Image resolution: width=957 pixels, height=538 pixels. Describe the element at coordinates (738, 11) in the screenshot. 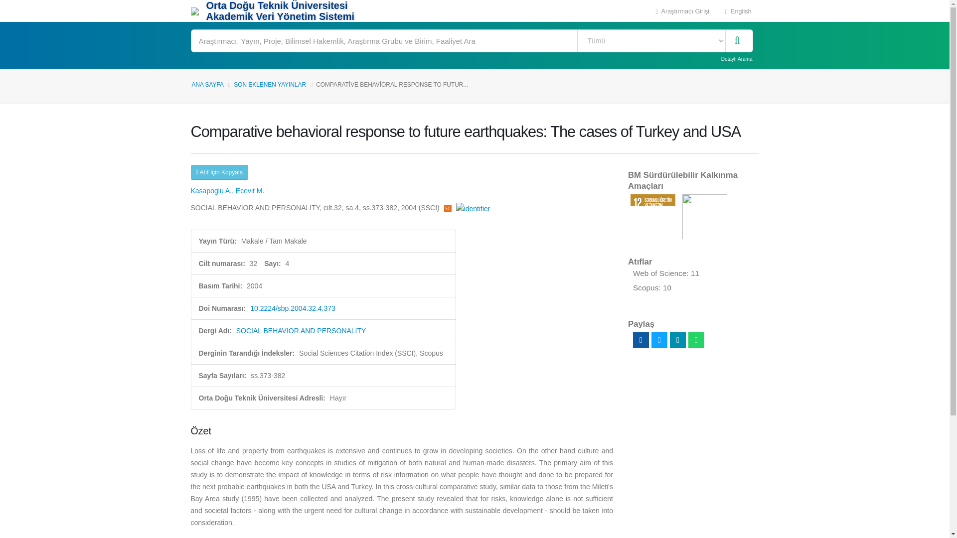

I see `English` at that location.